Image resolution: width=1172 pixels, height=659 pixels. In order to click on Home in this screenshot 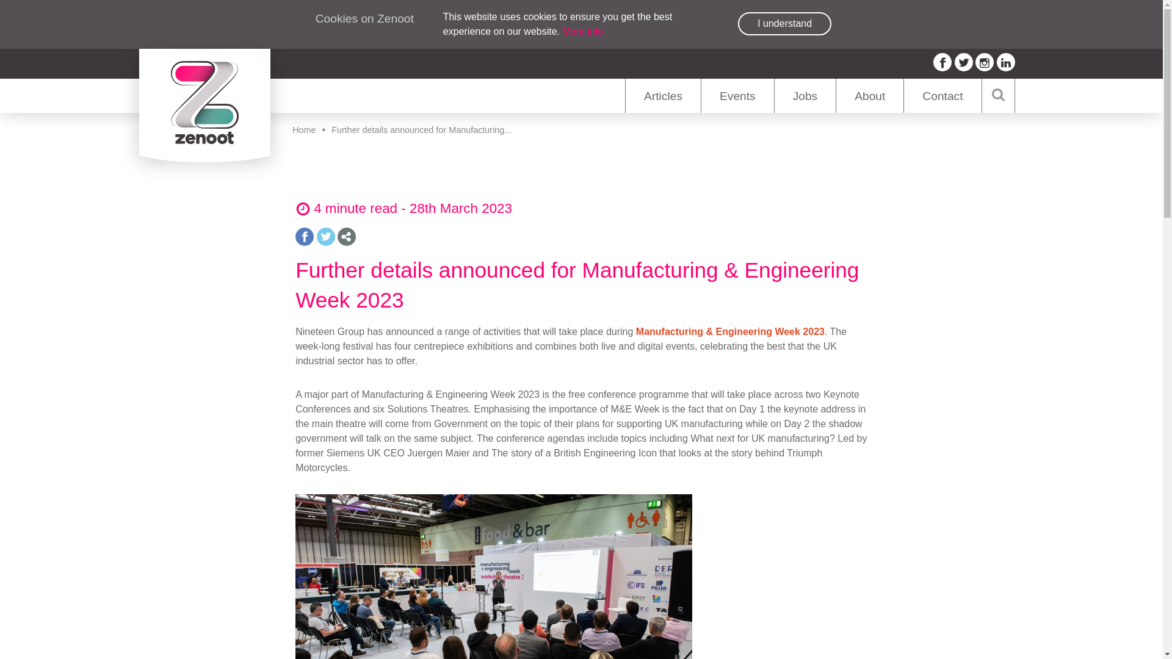, I will do `click(303, 130)`.